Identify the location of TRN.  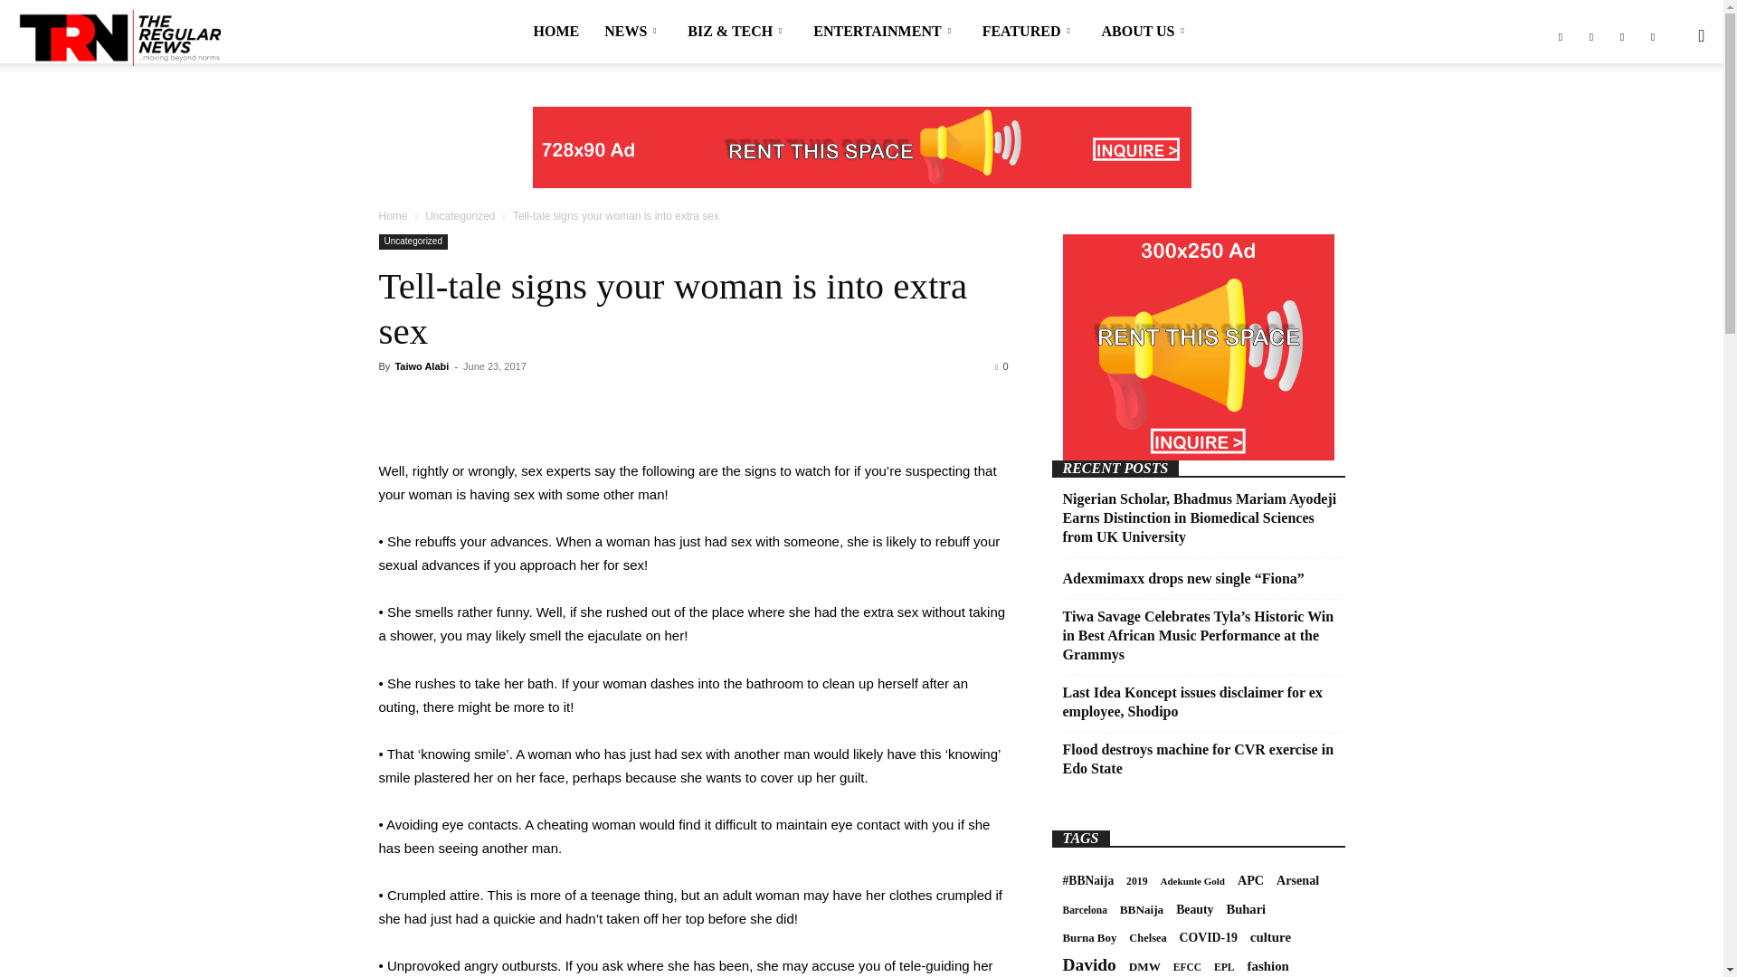
(119, 37).